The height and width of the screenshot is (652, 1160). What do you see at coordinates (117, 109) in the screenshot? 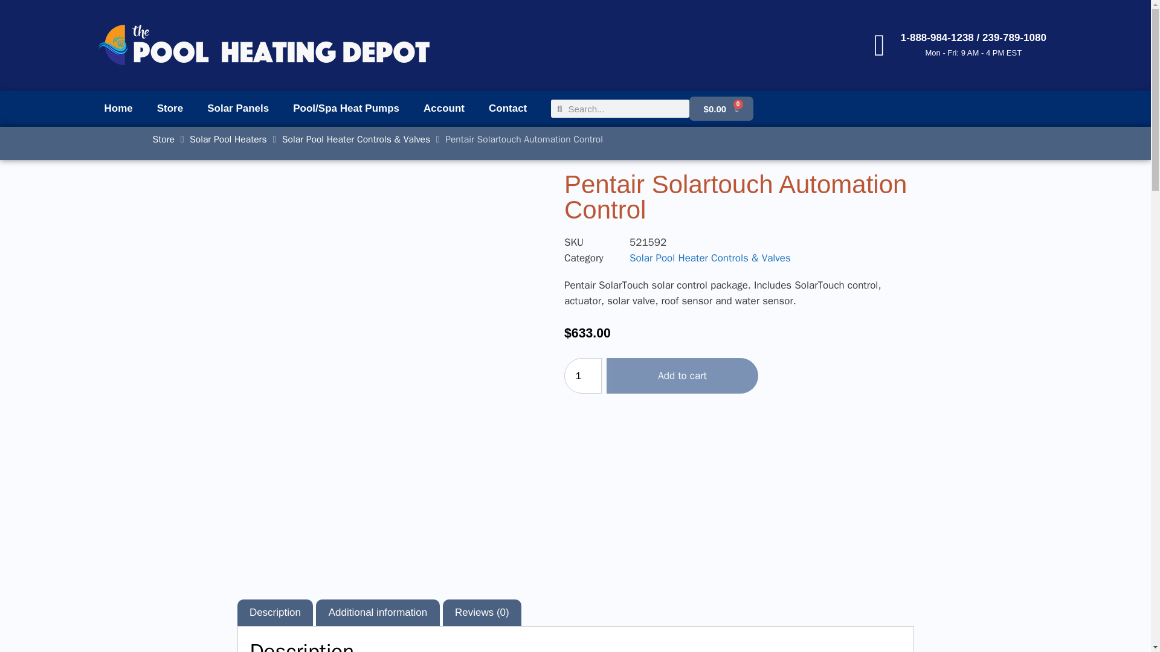
I see `Home` at bounding box center [117, 109].